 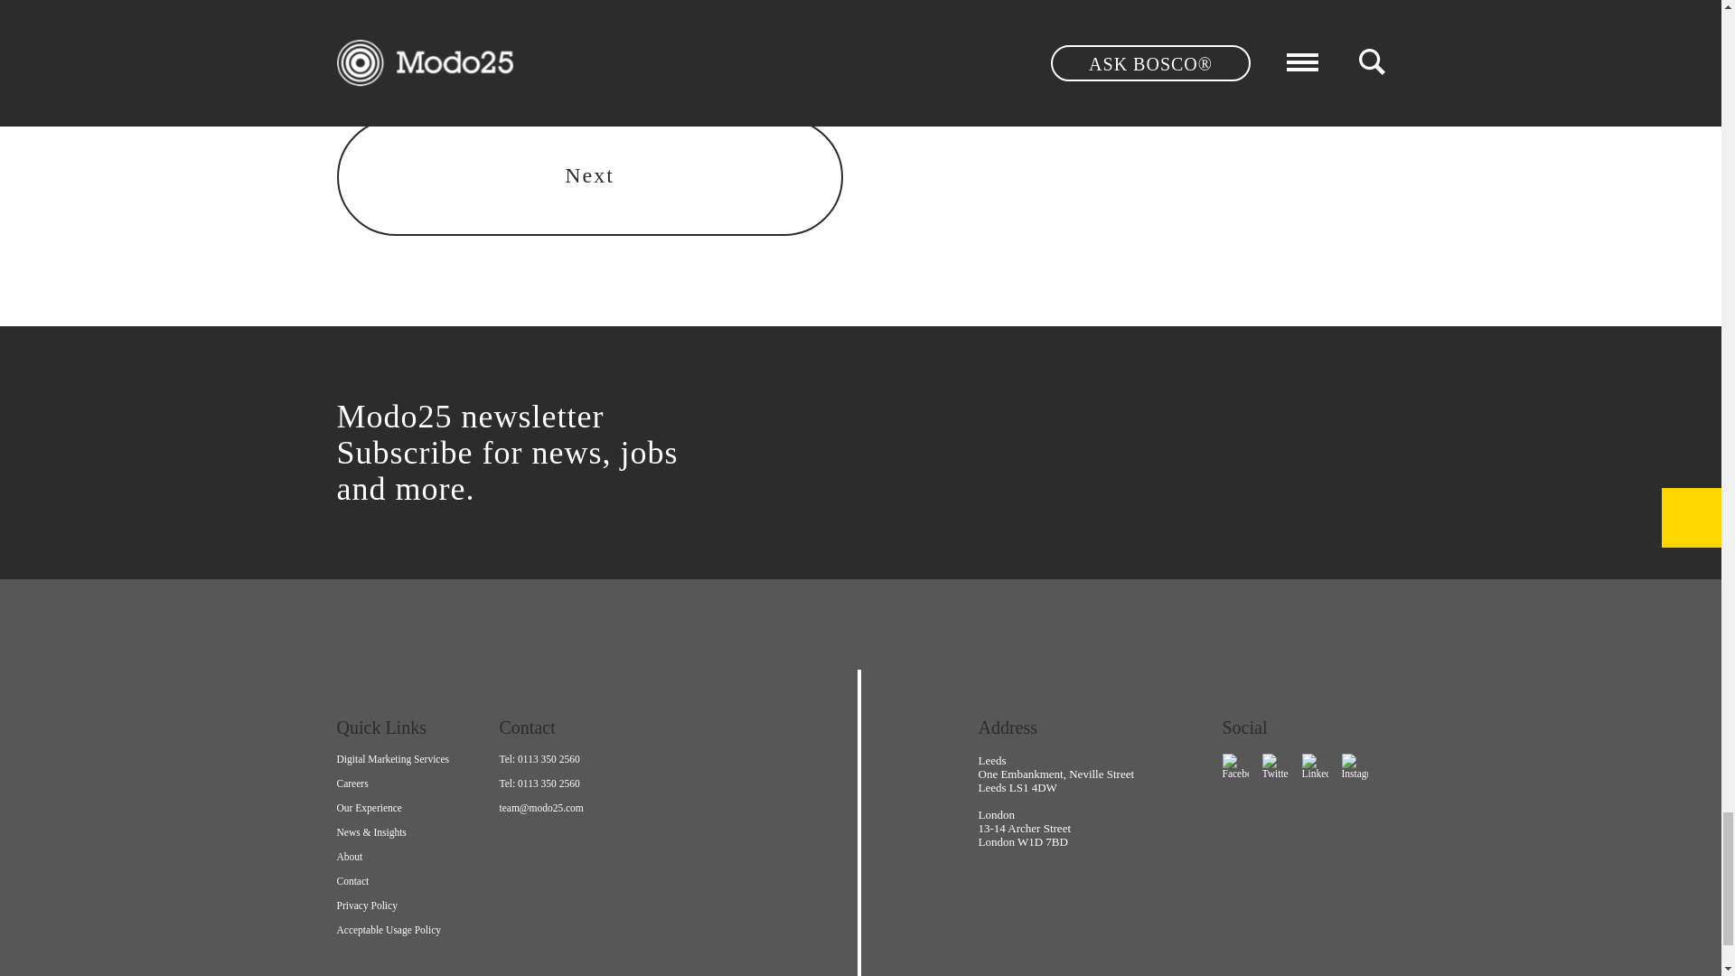 I want to click on Instagram - Modo25, so click(x=1354, y=766).